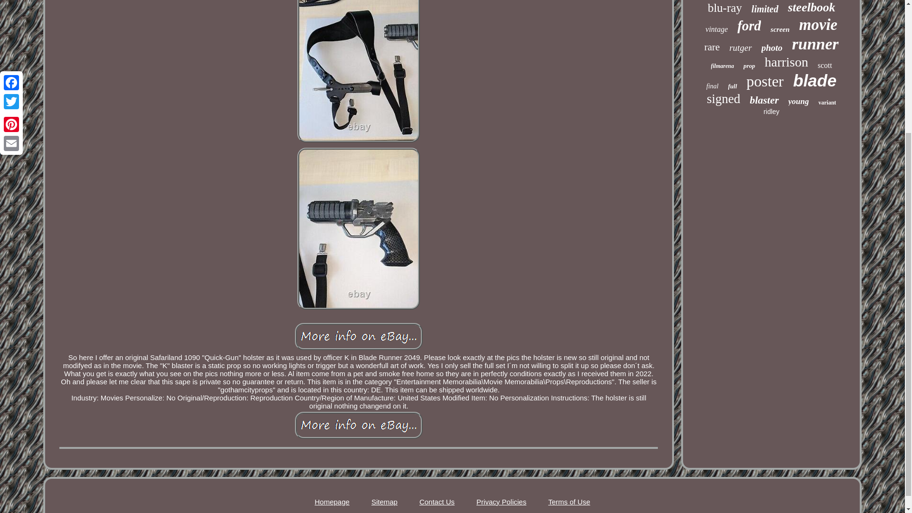 Image resolution: width=912 pixels, height=513 pixels. Describe the element at coordinates (712, 47) in the screenshot. I see `rare` at that location.